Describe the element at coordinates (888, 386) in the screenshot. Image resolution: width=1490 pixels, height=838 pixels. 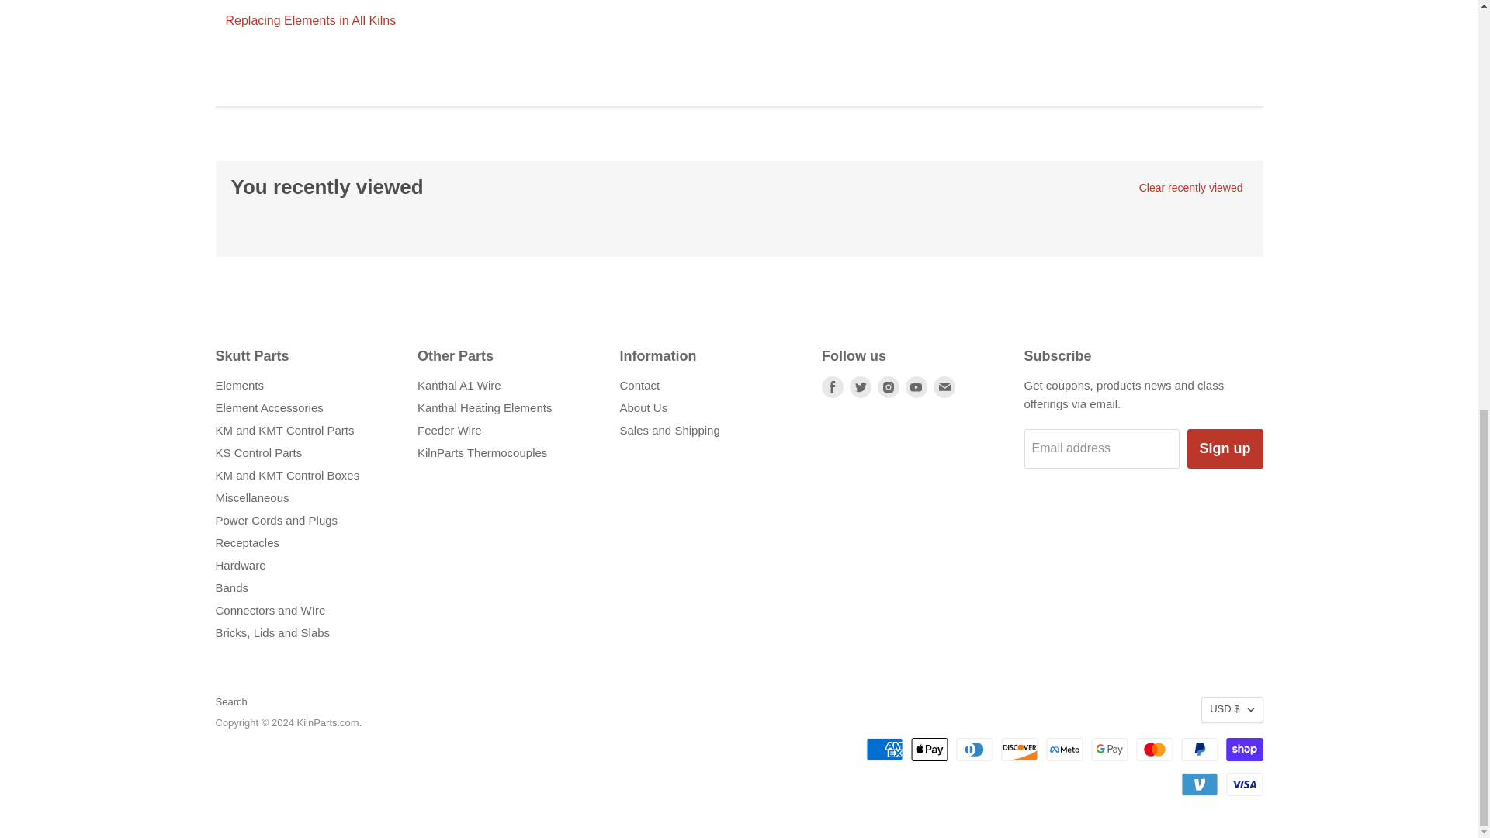
I see `Instagram` at that location.